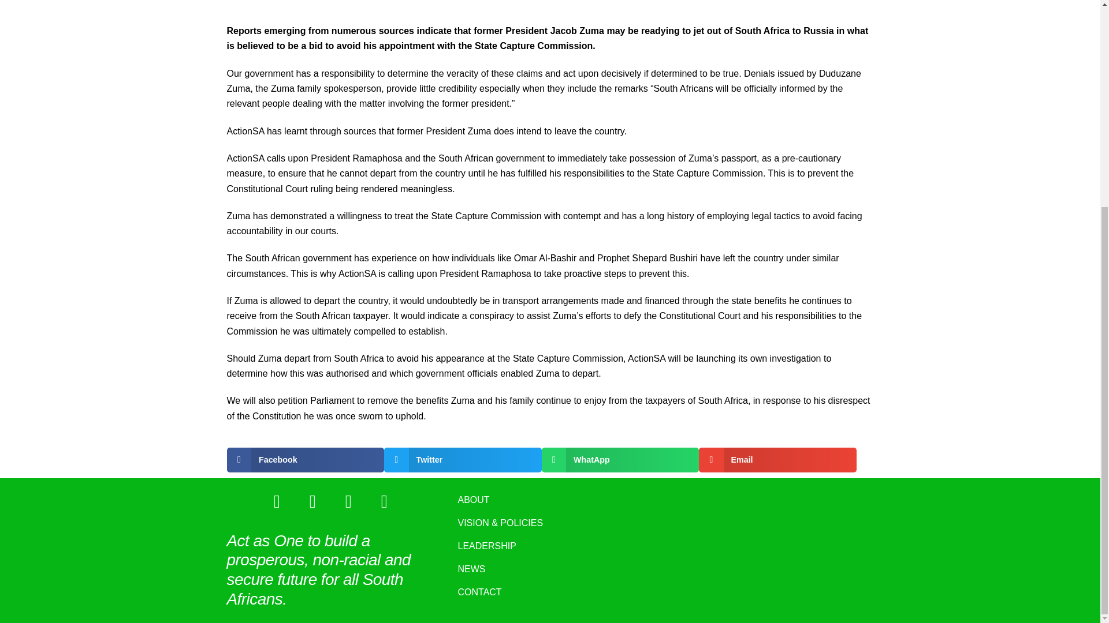 This screenshot has height=623, width=1109. I want to click on LEADERSHIP, so click(550, 546).